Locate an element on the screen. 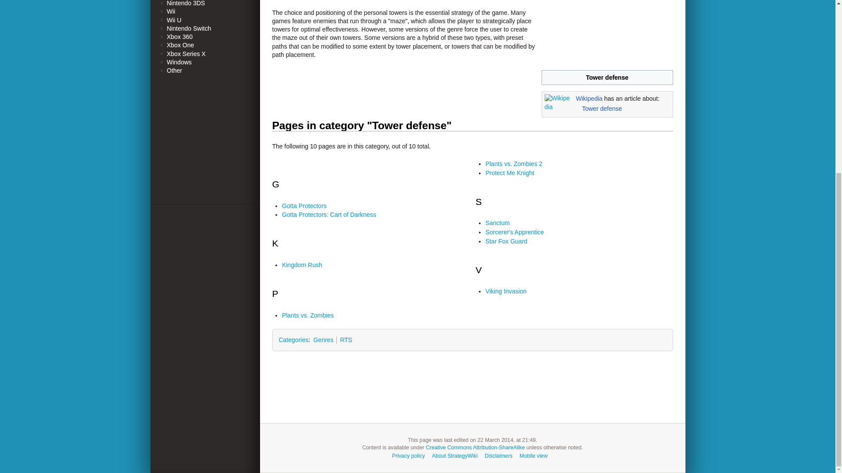 The image size is (842, 473). Plants vs. Zombies is located at coordinates (308, 315).